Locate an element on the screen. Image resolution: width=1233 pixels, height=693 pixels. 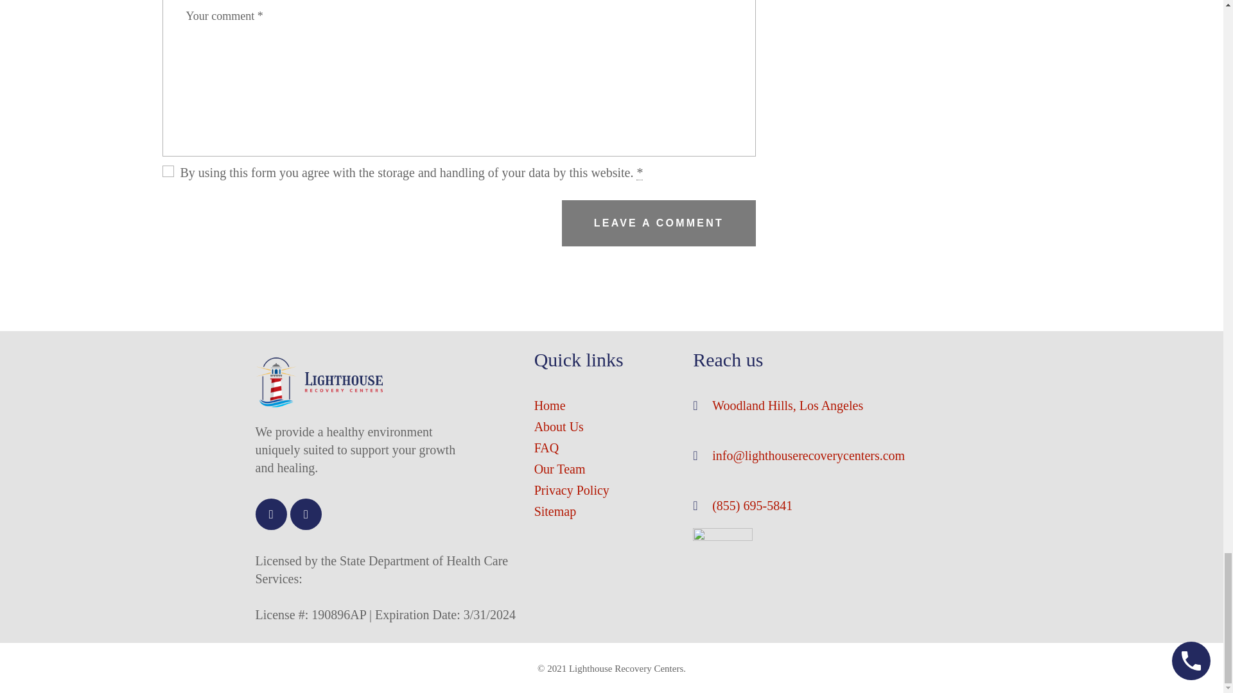
Leave a comment is located at coordinates (658, 223).